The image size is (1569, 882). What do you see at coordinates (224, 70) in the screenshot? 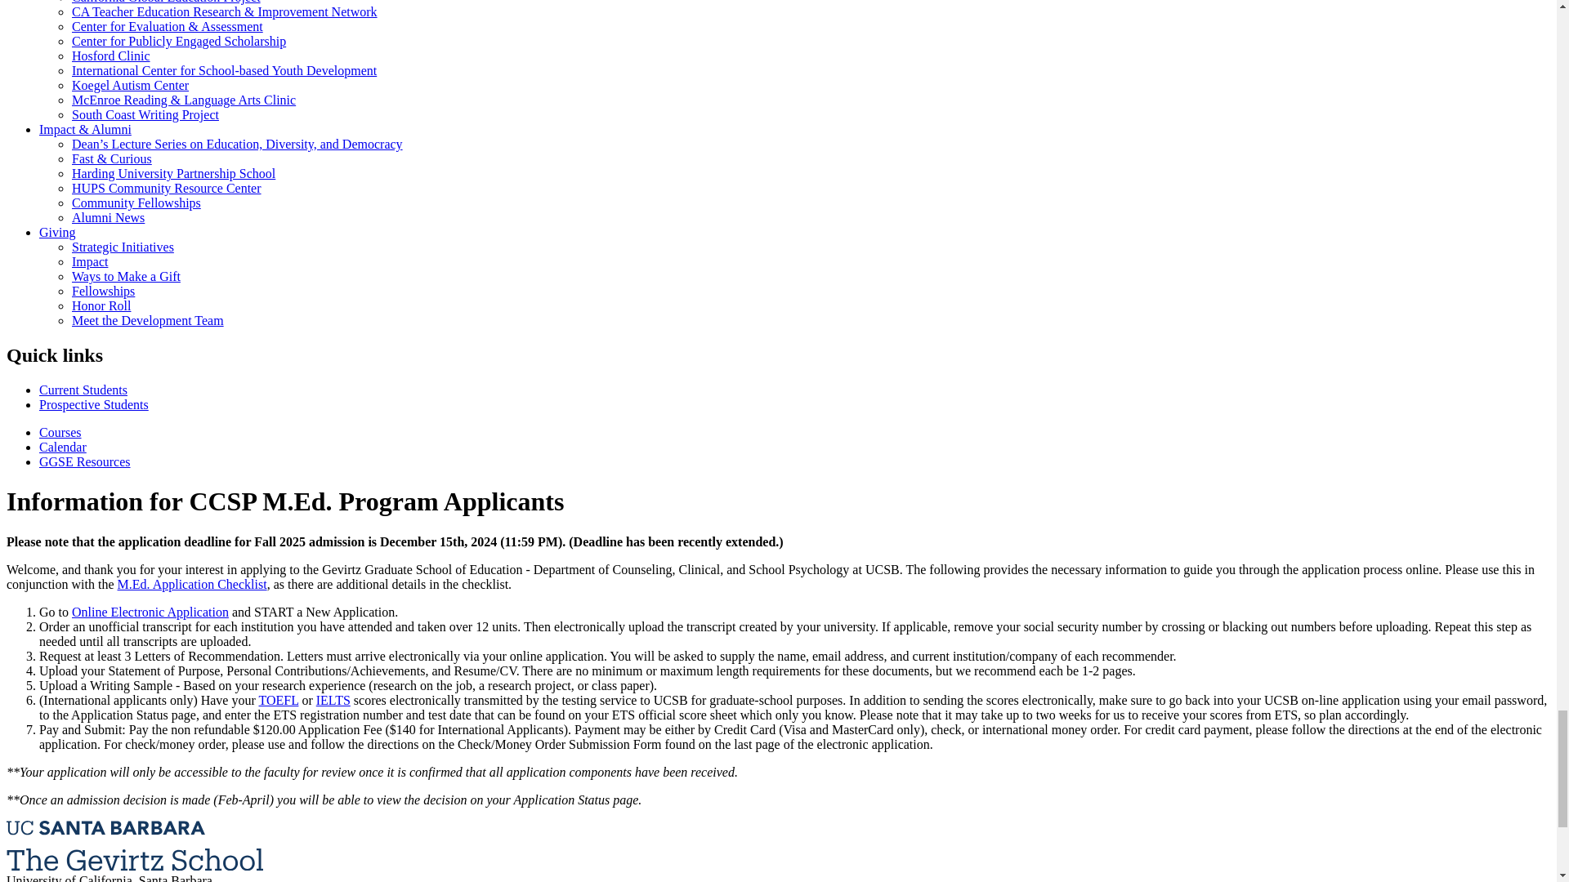
I see `International Center for School-based Youth Development` at bounding box center [224, 70].